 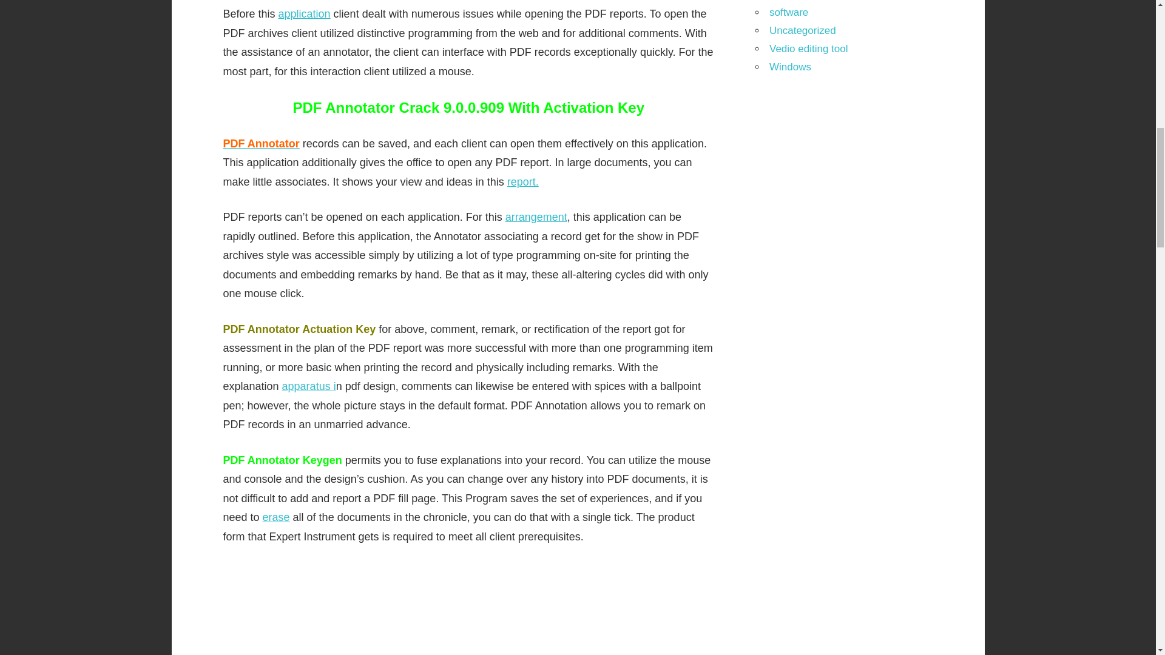 What do you see at coordinates (536, 217) in the screenshot?
I see `arrangement` at bounding box center [536, 217].